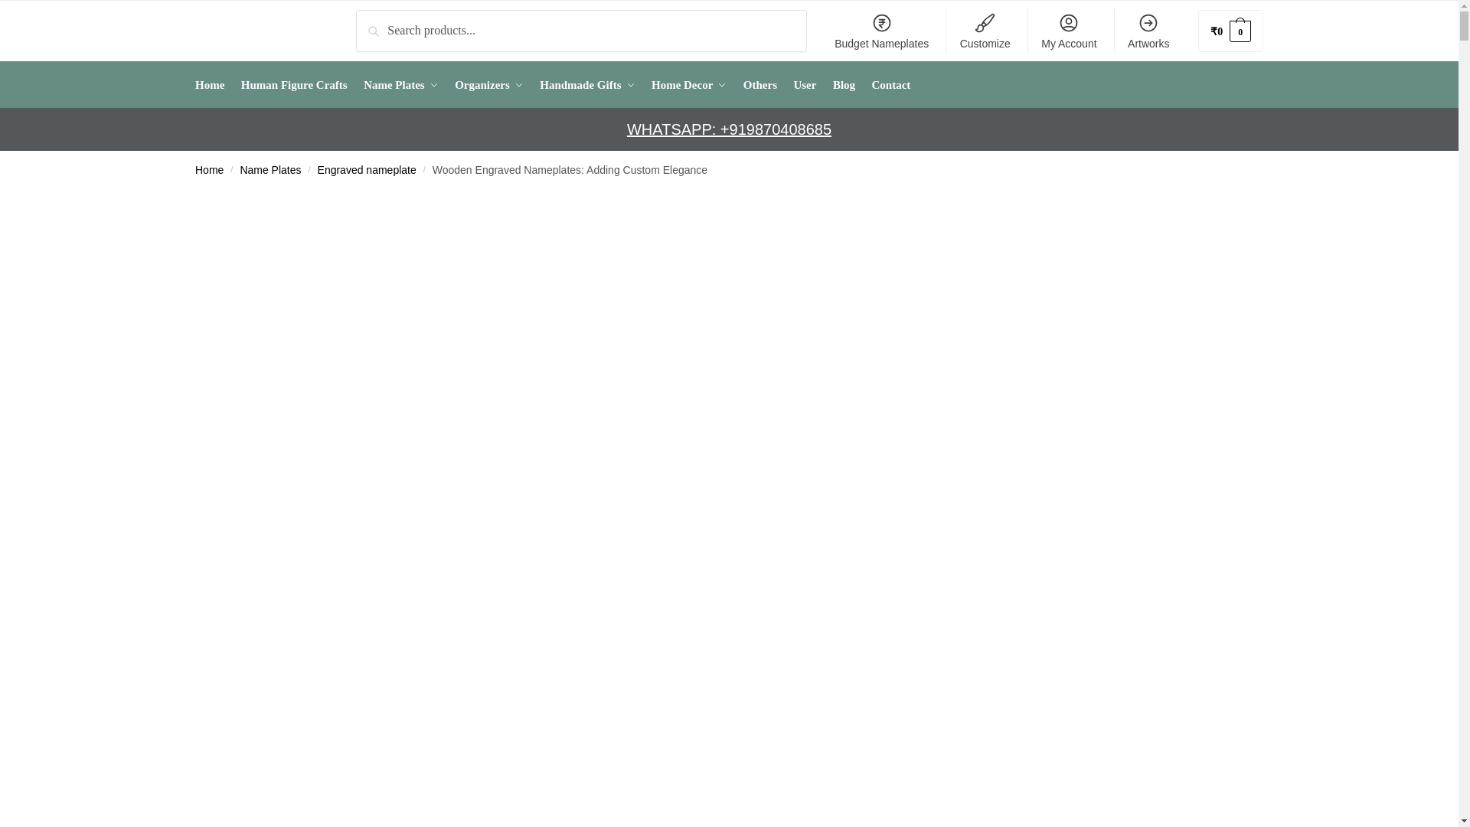  Describe the element at coordinates (294, 85) in the screenshot. I see `Human Figure Crafts` at that location.